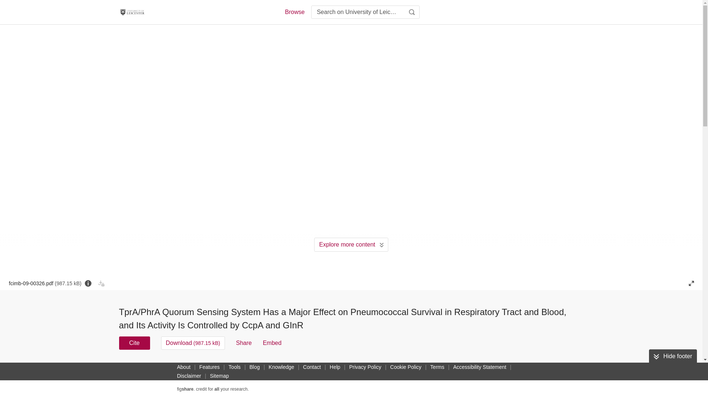 The width and height of the screenshot is (708, 398). I want to click on Browse, so click(294, 12).